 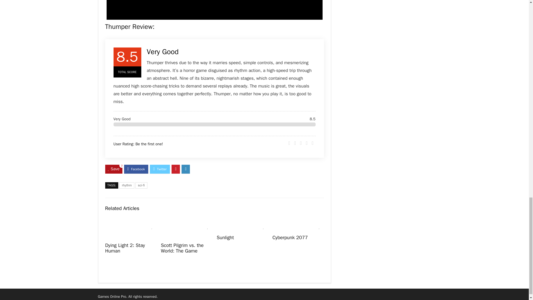 I want to click on Scott Pilgrim vs. the World: The Game, so click(x=182, y=248).